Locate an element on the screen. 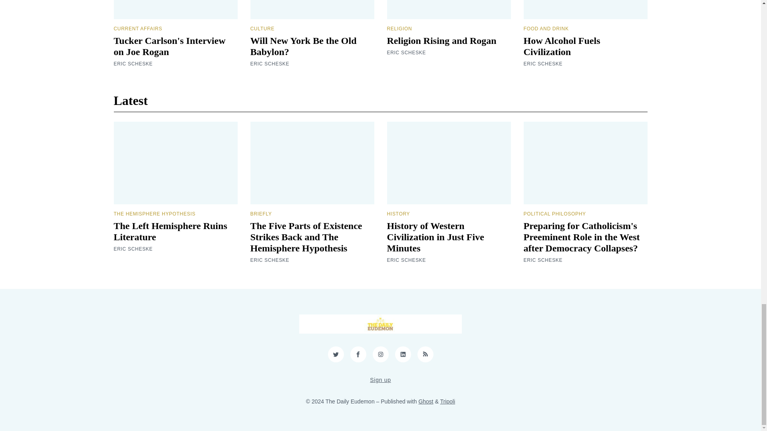 Image resolution: width=767 pixels, height=431 pixels. Religion Rising and Rogan is located at coordinates (441, 40).